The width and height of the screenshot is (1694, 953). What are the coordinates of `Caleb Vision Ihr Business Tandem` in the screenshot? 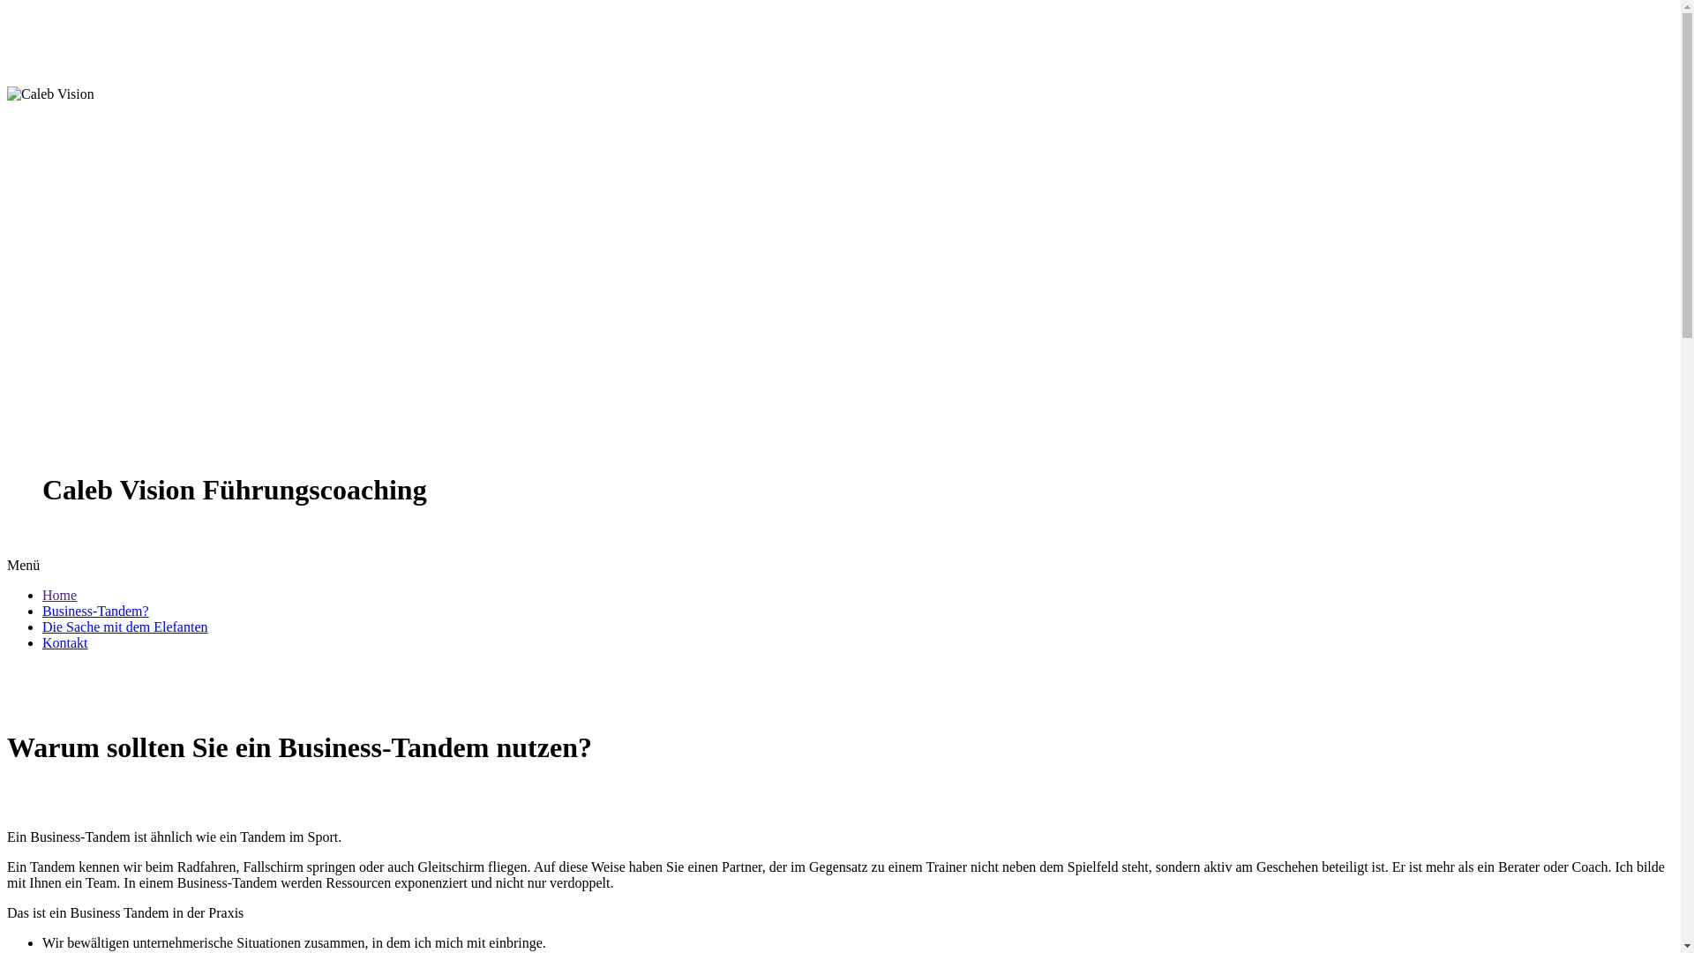 It's located at (51, 94).